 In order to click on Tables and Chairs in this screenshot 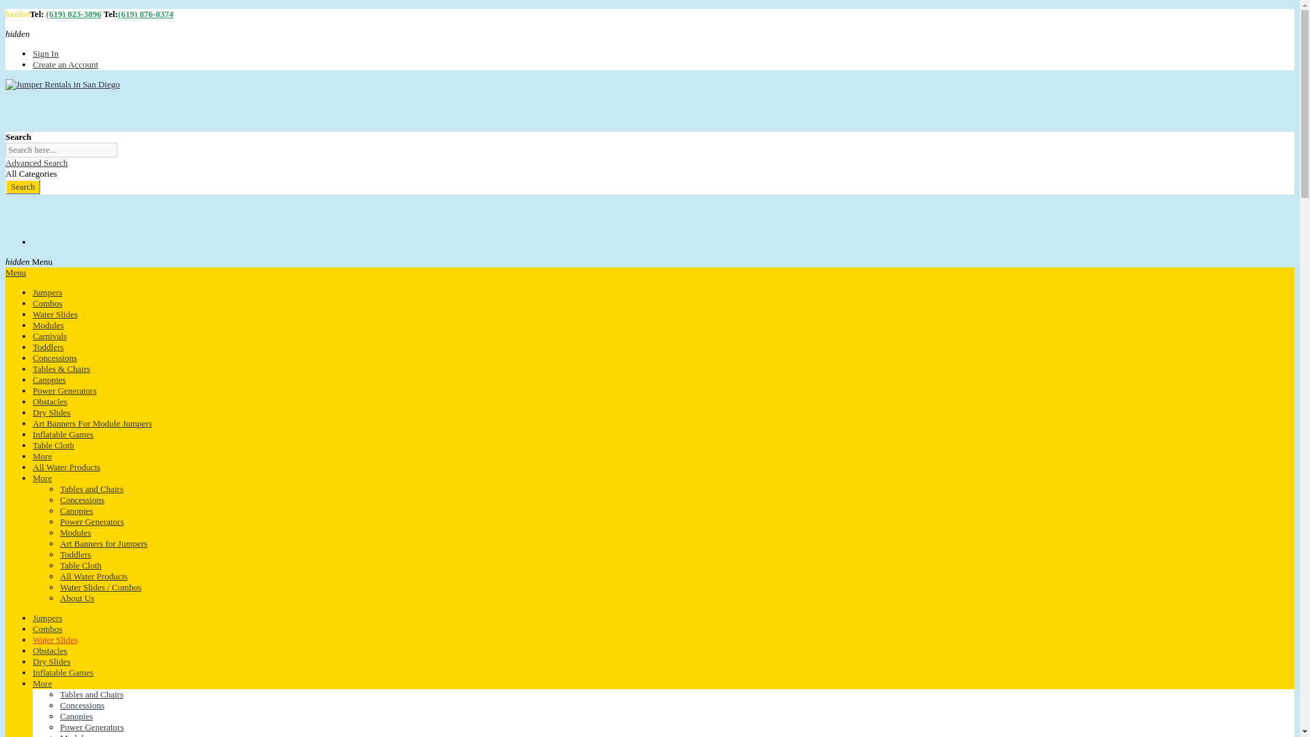, I will do `click(91, 489)`.